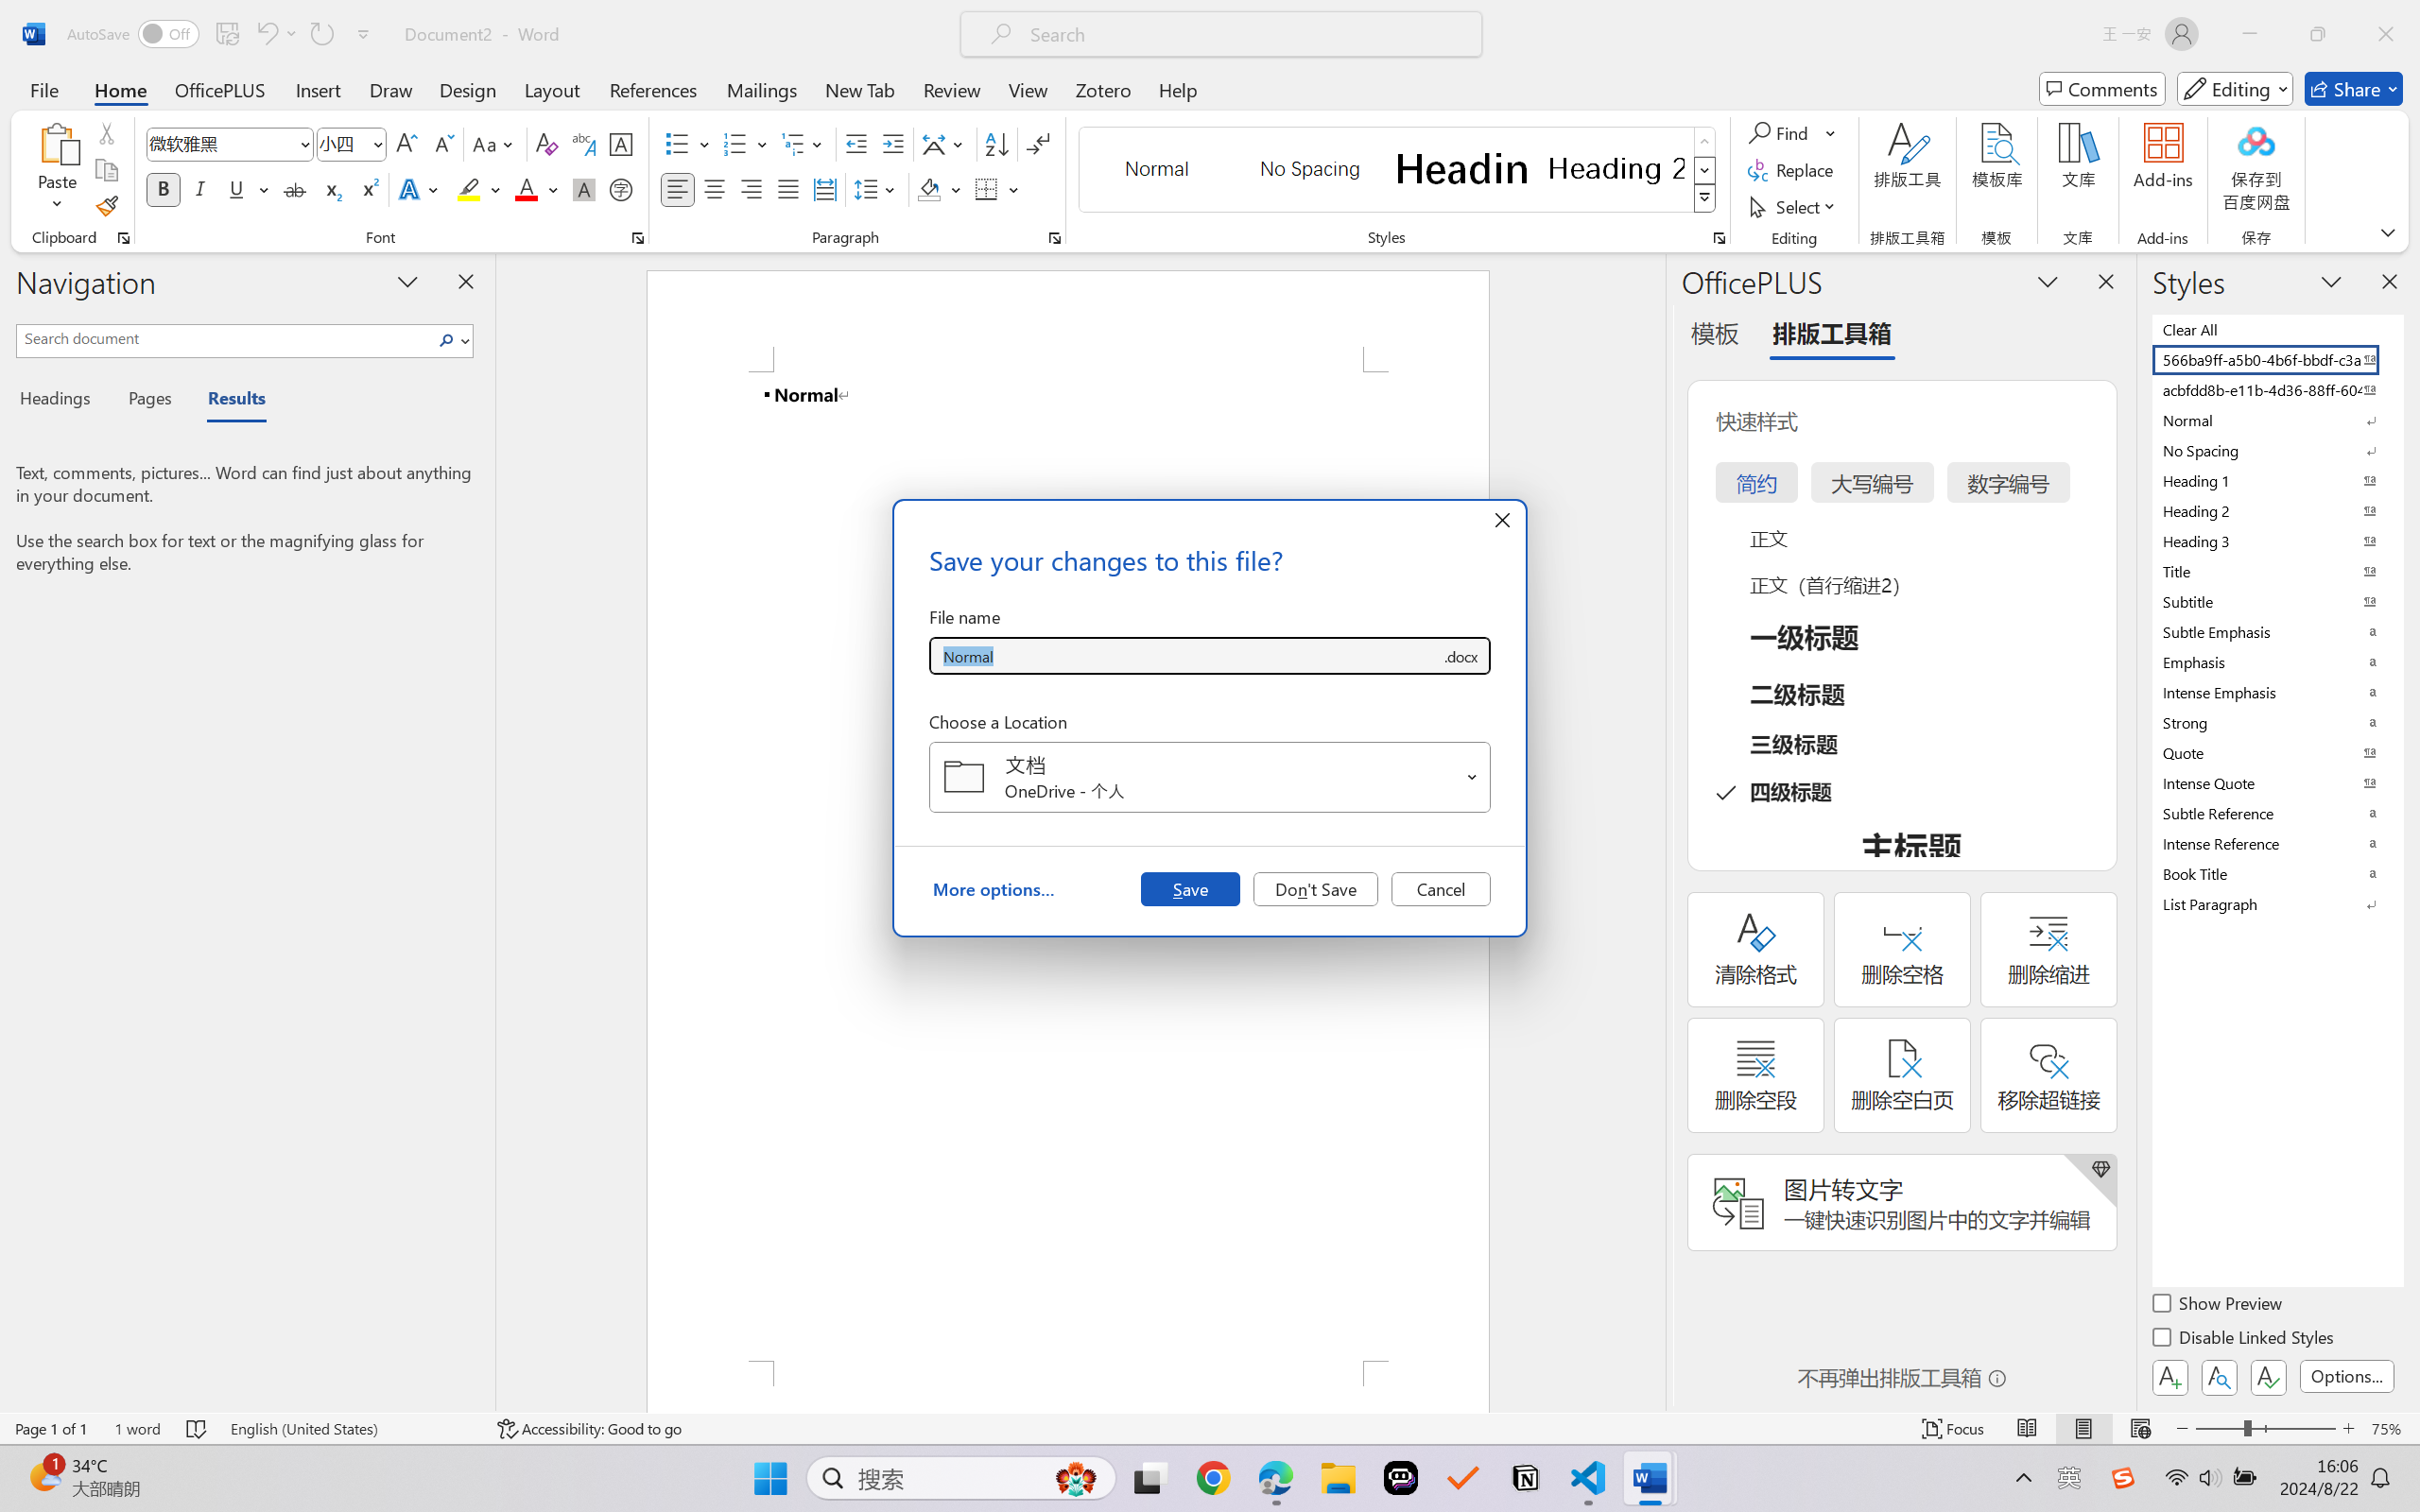  Describe the element at coordinates (468, 89) in the screenshot. I see `Design` at that location.